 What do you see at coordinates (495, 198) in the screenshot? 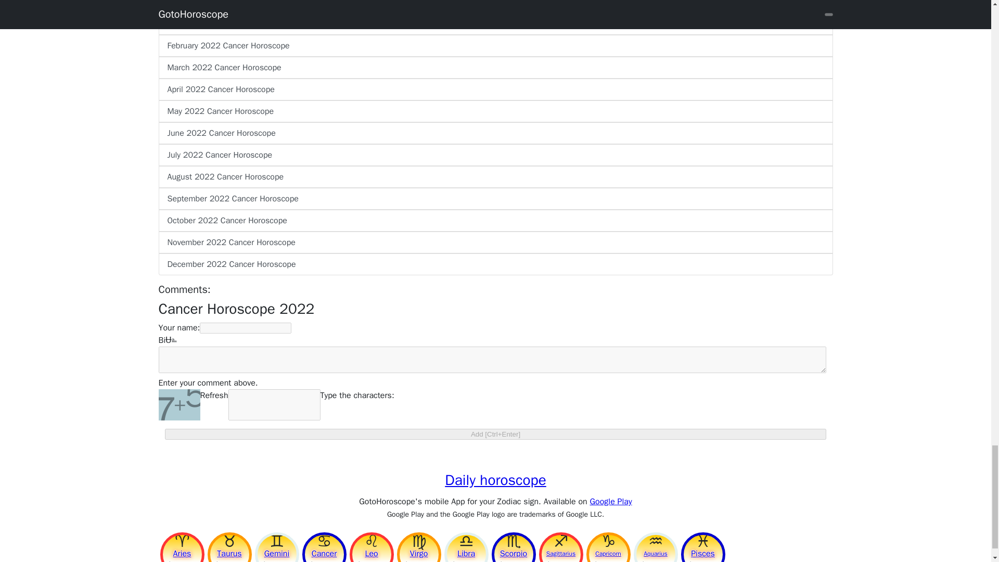
I see `September 2022 Cancer Horoscope` at bounding box center [495, 198].